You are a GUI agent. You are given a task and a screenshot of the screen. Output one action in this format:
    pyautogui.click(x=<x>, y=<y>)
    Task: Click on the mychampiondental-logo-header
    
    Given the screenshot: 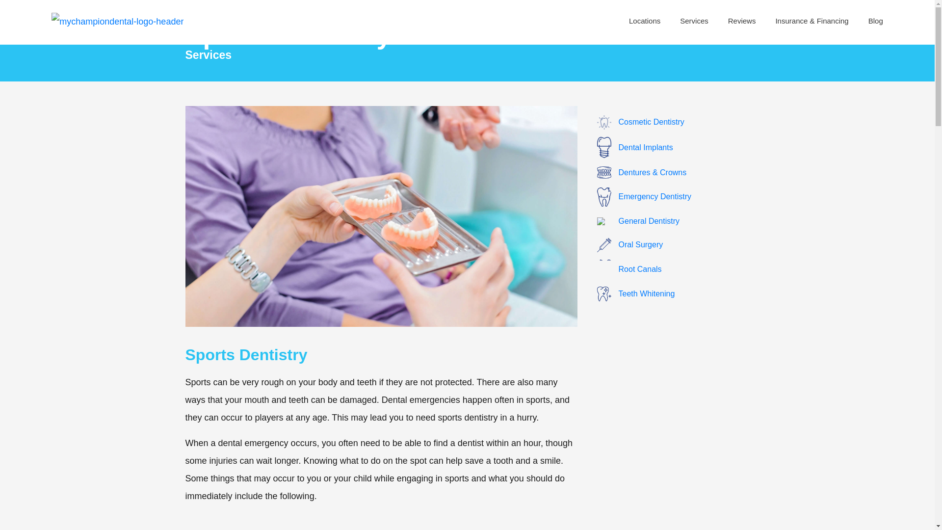 What is the action you would take?
    pyautogui.click(x=118, y=21)
    